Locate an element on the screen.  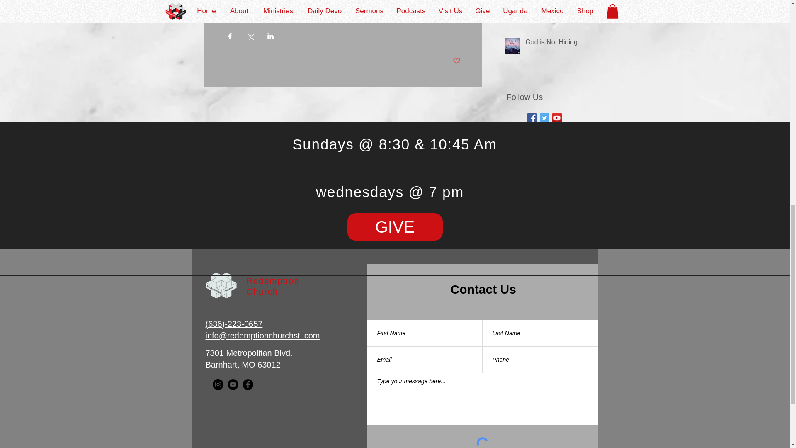
God is Not Hiding is located at coordinates (555, 44).